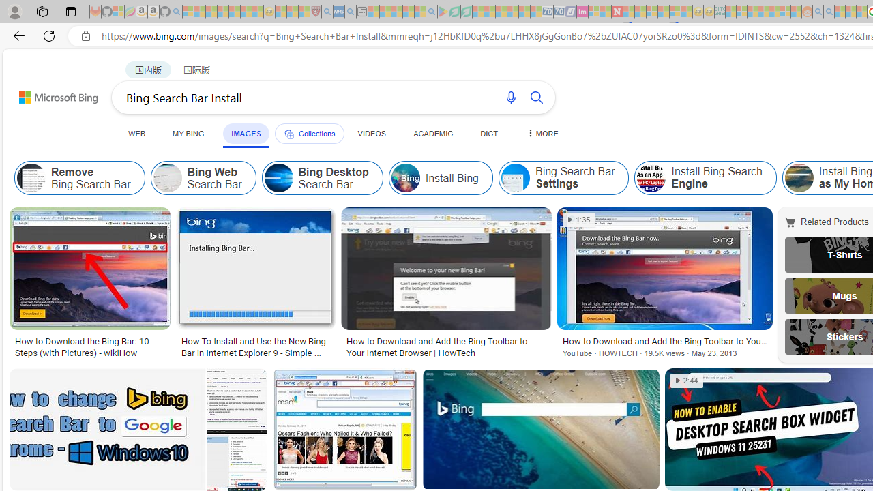 This screenshot has height=491, width=873. I want to click on MORE, so click(541, 133).